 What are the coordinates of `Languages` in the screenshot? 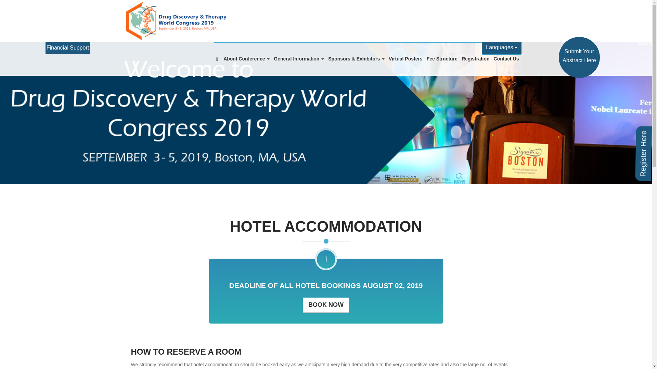 It's located at (502, 48).